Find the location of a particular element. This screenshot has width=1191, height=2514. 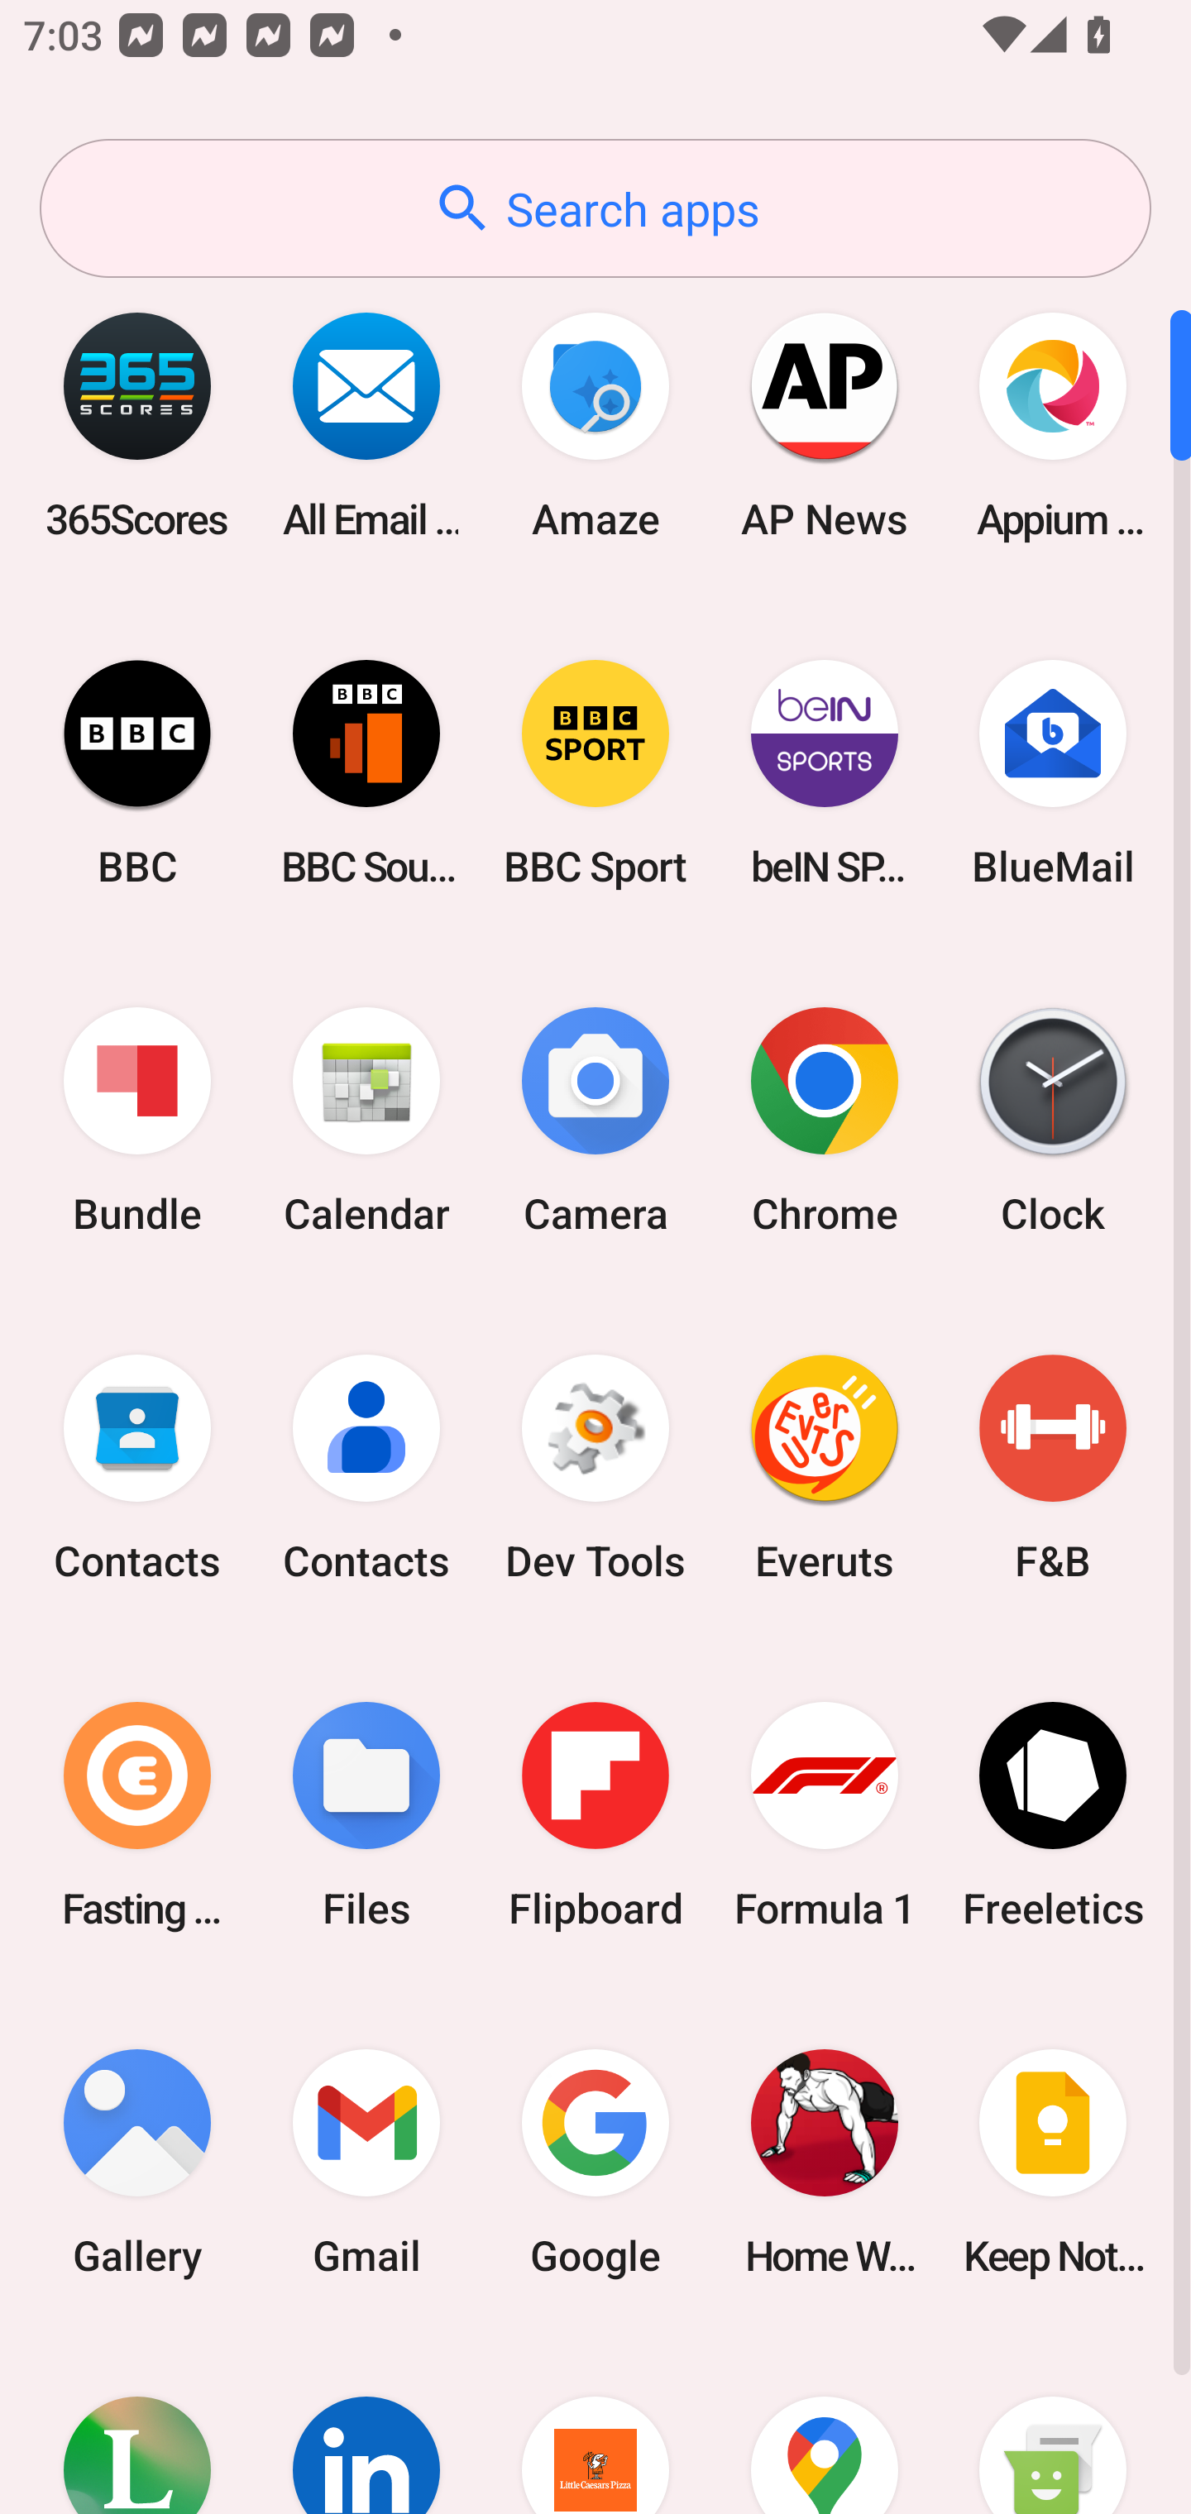

F&B is located at coordinates (1053, 1468).